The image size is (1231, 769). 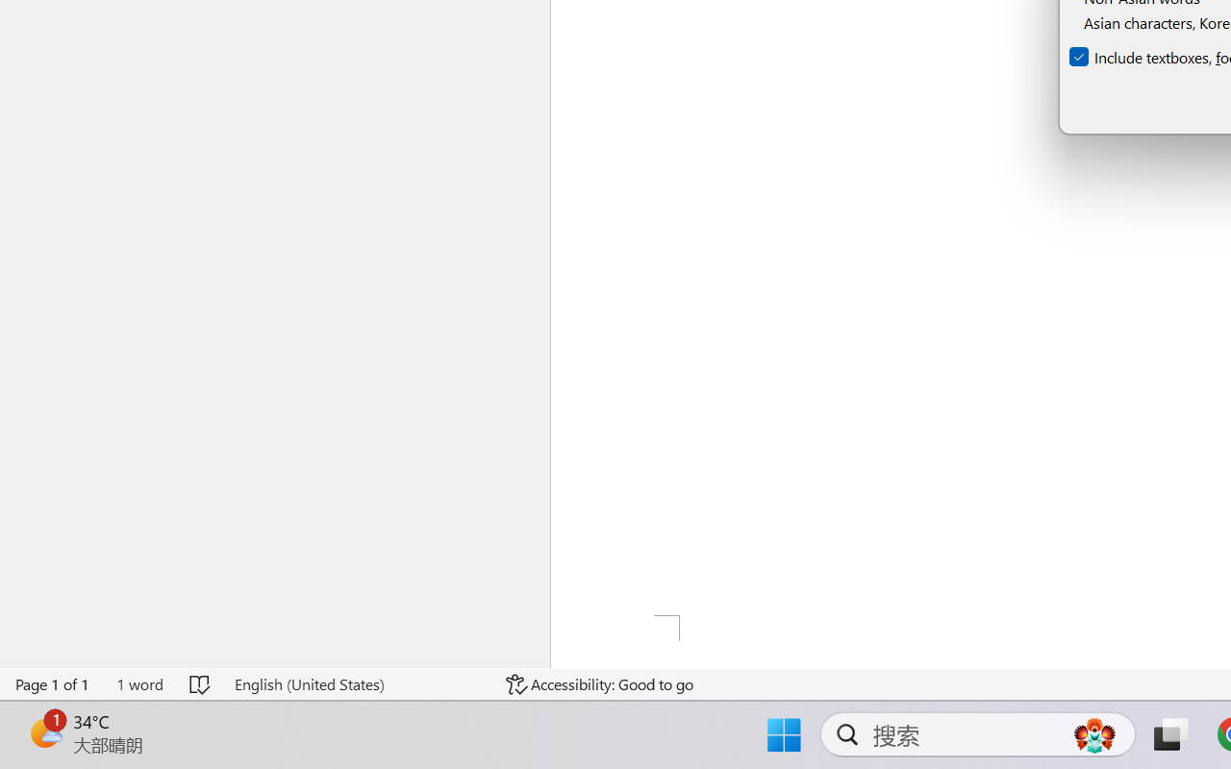 I want to click on Accessibility Checker Accessibility: Good to go, so click(x=600, y=684).